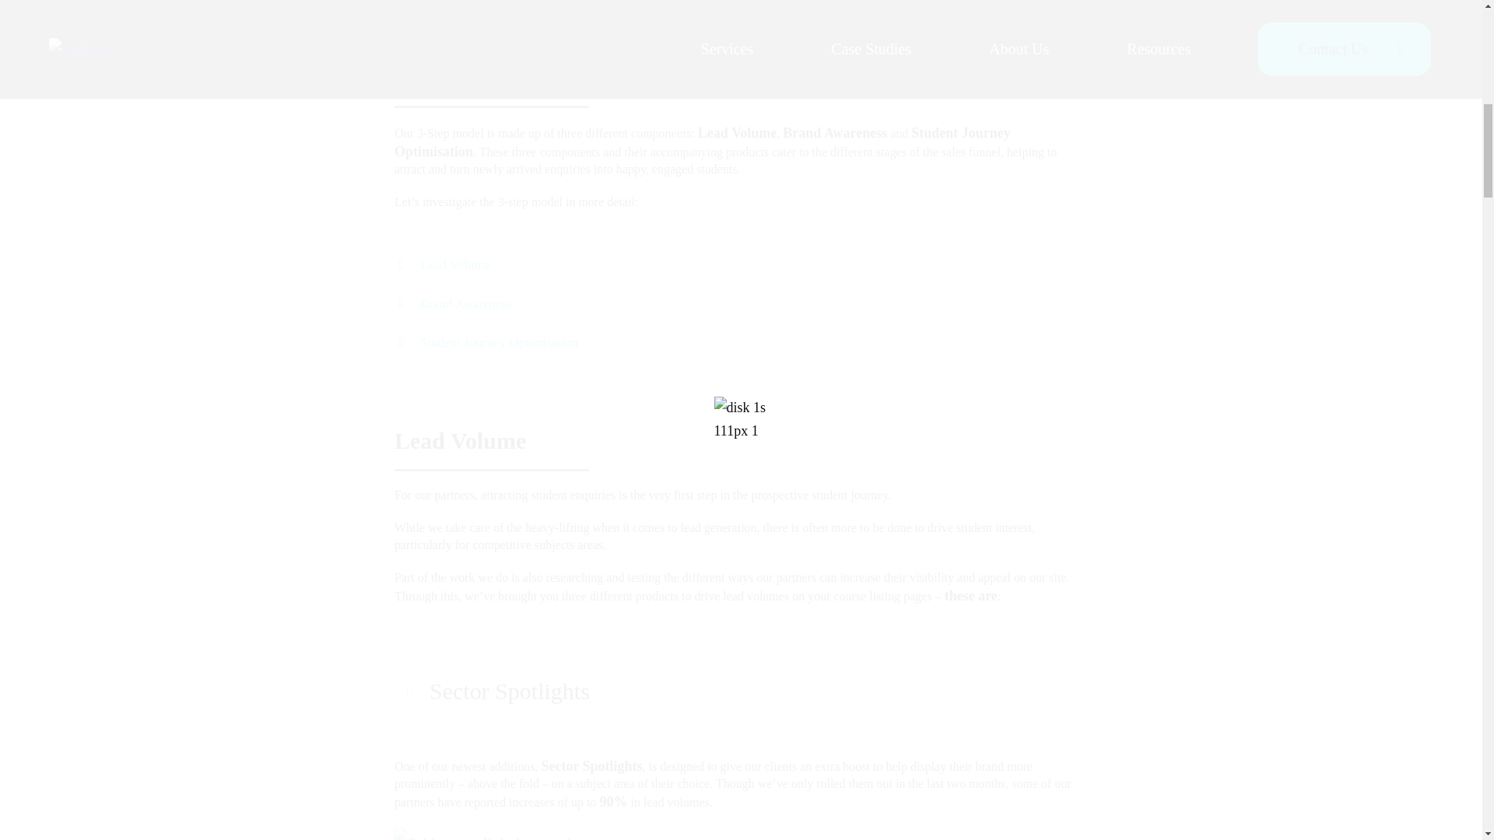 This screenshot has height=840, width=1494. I want to click on Student Journey Optimisation, so click(499, 343).